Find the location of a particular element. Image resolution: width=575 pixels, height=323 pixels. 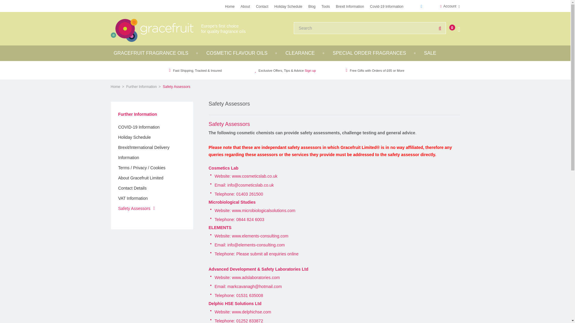

Holiday Schedule is located at coordinates (134, 137).